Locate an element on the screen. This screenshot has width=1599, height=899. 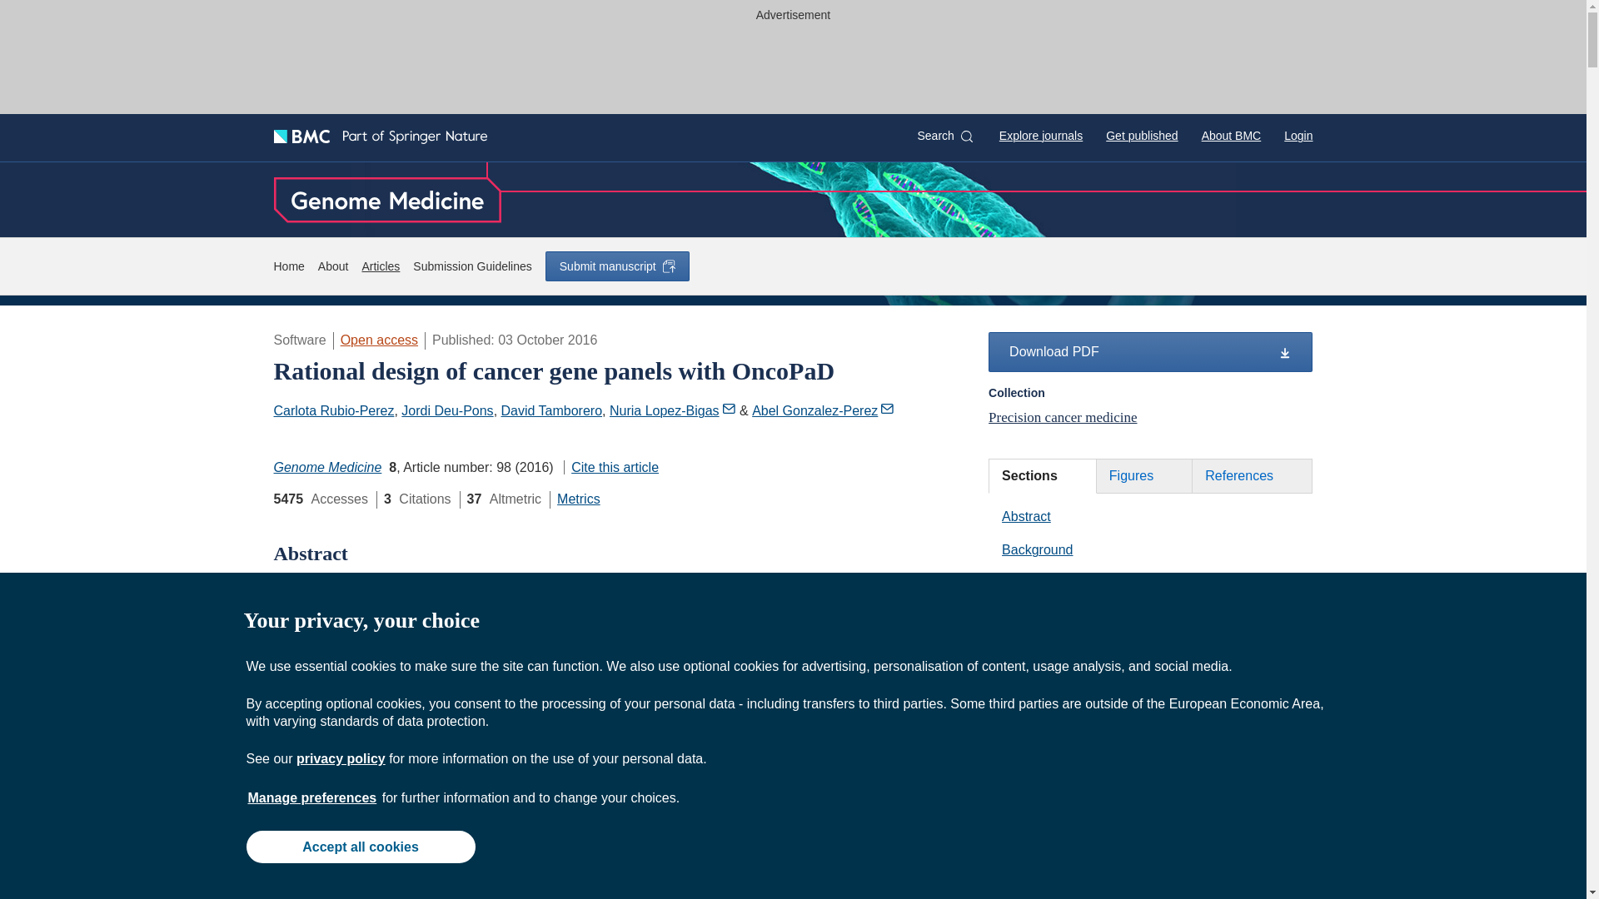
Abel Gonzalez-Perez is located at coordinates (823, 410).